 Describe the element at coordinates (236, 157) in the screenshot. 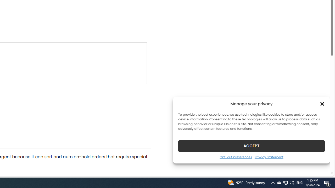

I see `Opt-out preferences` at that location.